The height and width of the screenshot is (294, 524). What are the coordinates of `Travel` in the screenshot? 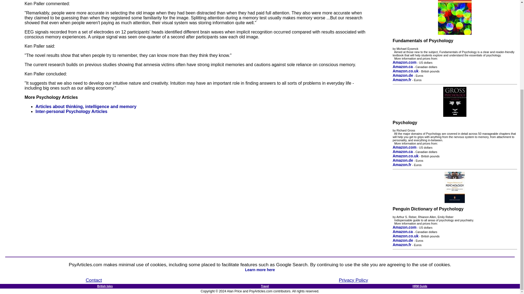 It's located at (265, 286).